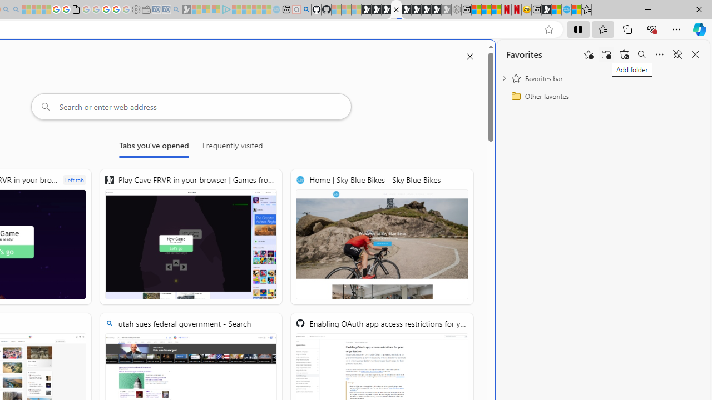  What do you see at coordinates (624, 54) in the screenshot?
I see `Restore deleted favorites` at bounding box center [624, 54].